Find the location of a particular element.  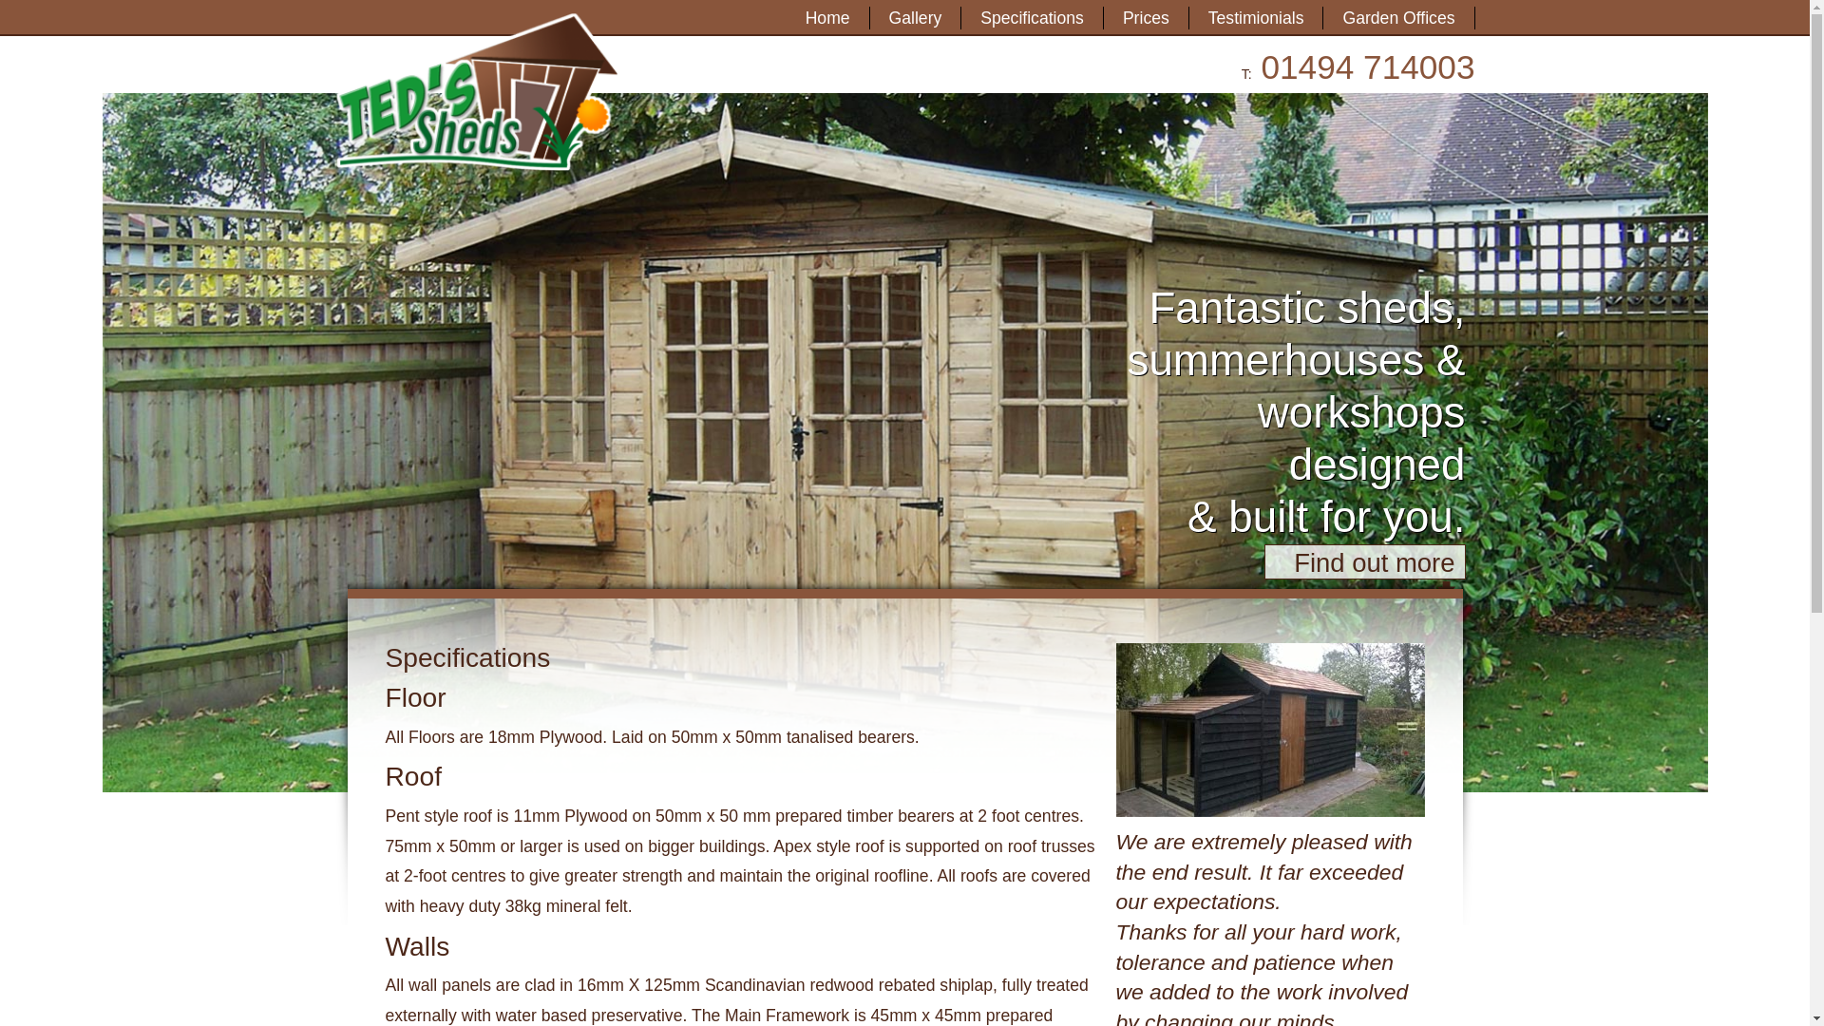

Specifications is located at coordinates (1032, 17).